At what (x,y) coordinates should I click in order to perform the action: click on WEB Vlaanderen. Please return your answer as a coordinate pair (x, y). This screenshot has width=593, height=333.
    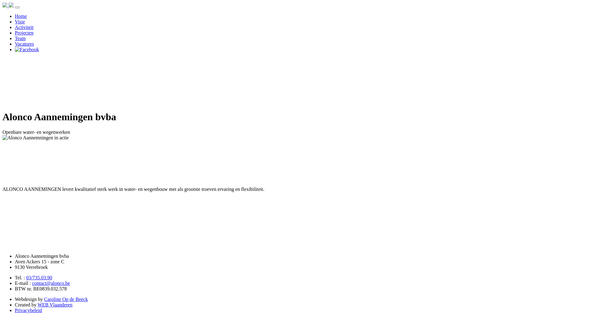
    Looking at the image, I should click on (55, 305).